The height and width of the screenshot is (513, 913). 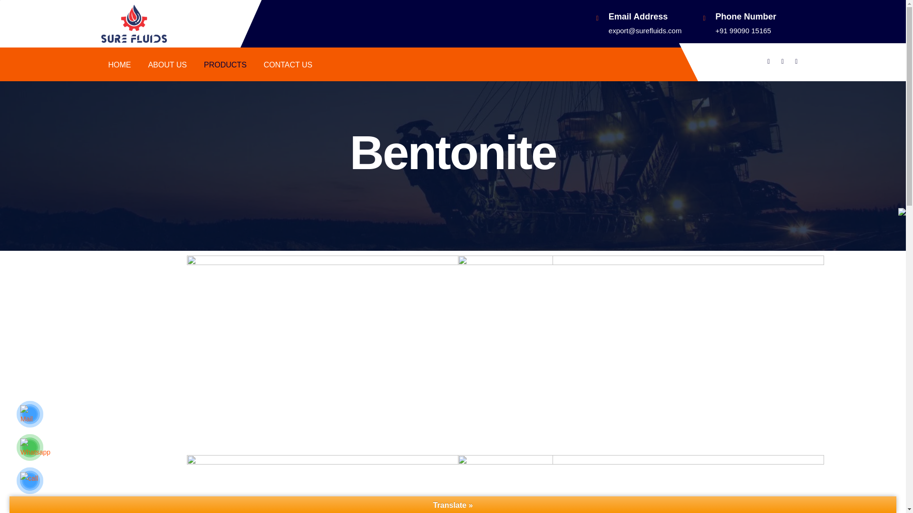 What do you see at coordinates (225, 65) in the screenshot?
I see `PRODUCTS` at bounding box center [225, 65].